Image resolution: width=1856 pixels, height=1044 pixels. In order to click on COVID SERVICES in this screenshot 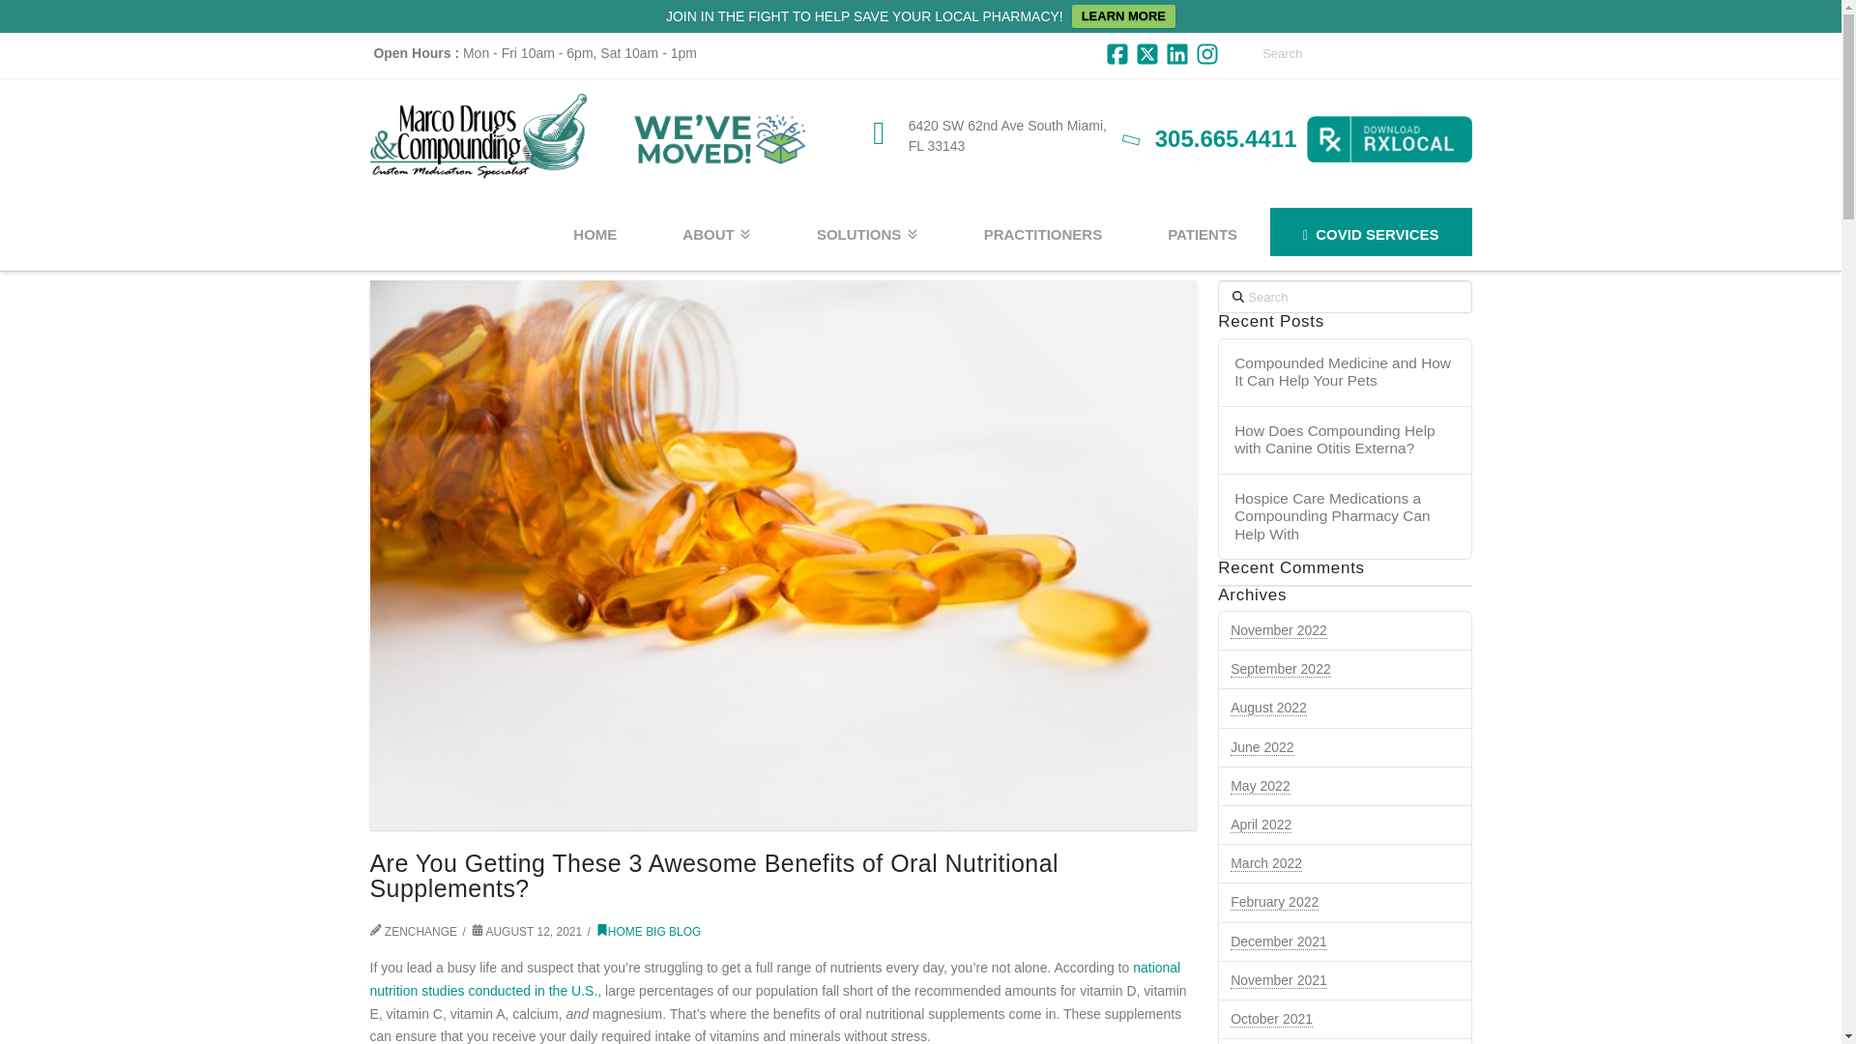, I will do `click(1371, 231)`.